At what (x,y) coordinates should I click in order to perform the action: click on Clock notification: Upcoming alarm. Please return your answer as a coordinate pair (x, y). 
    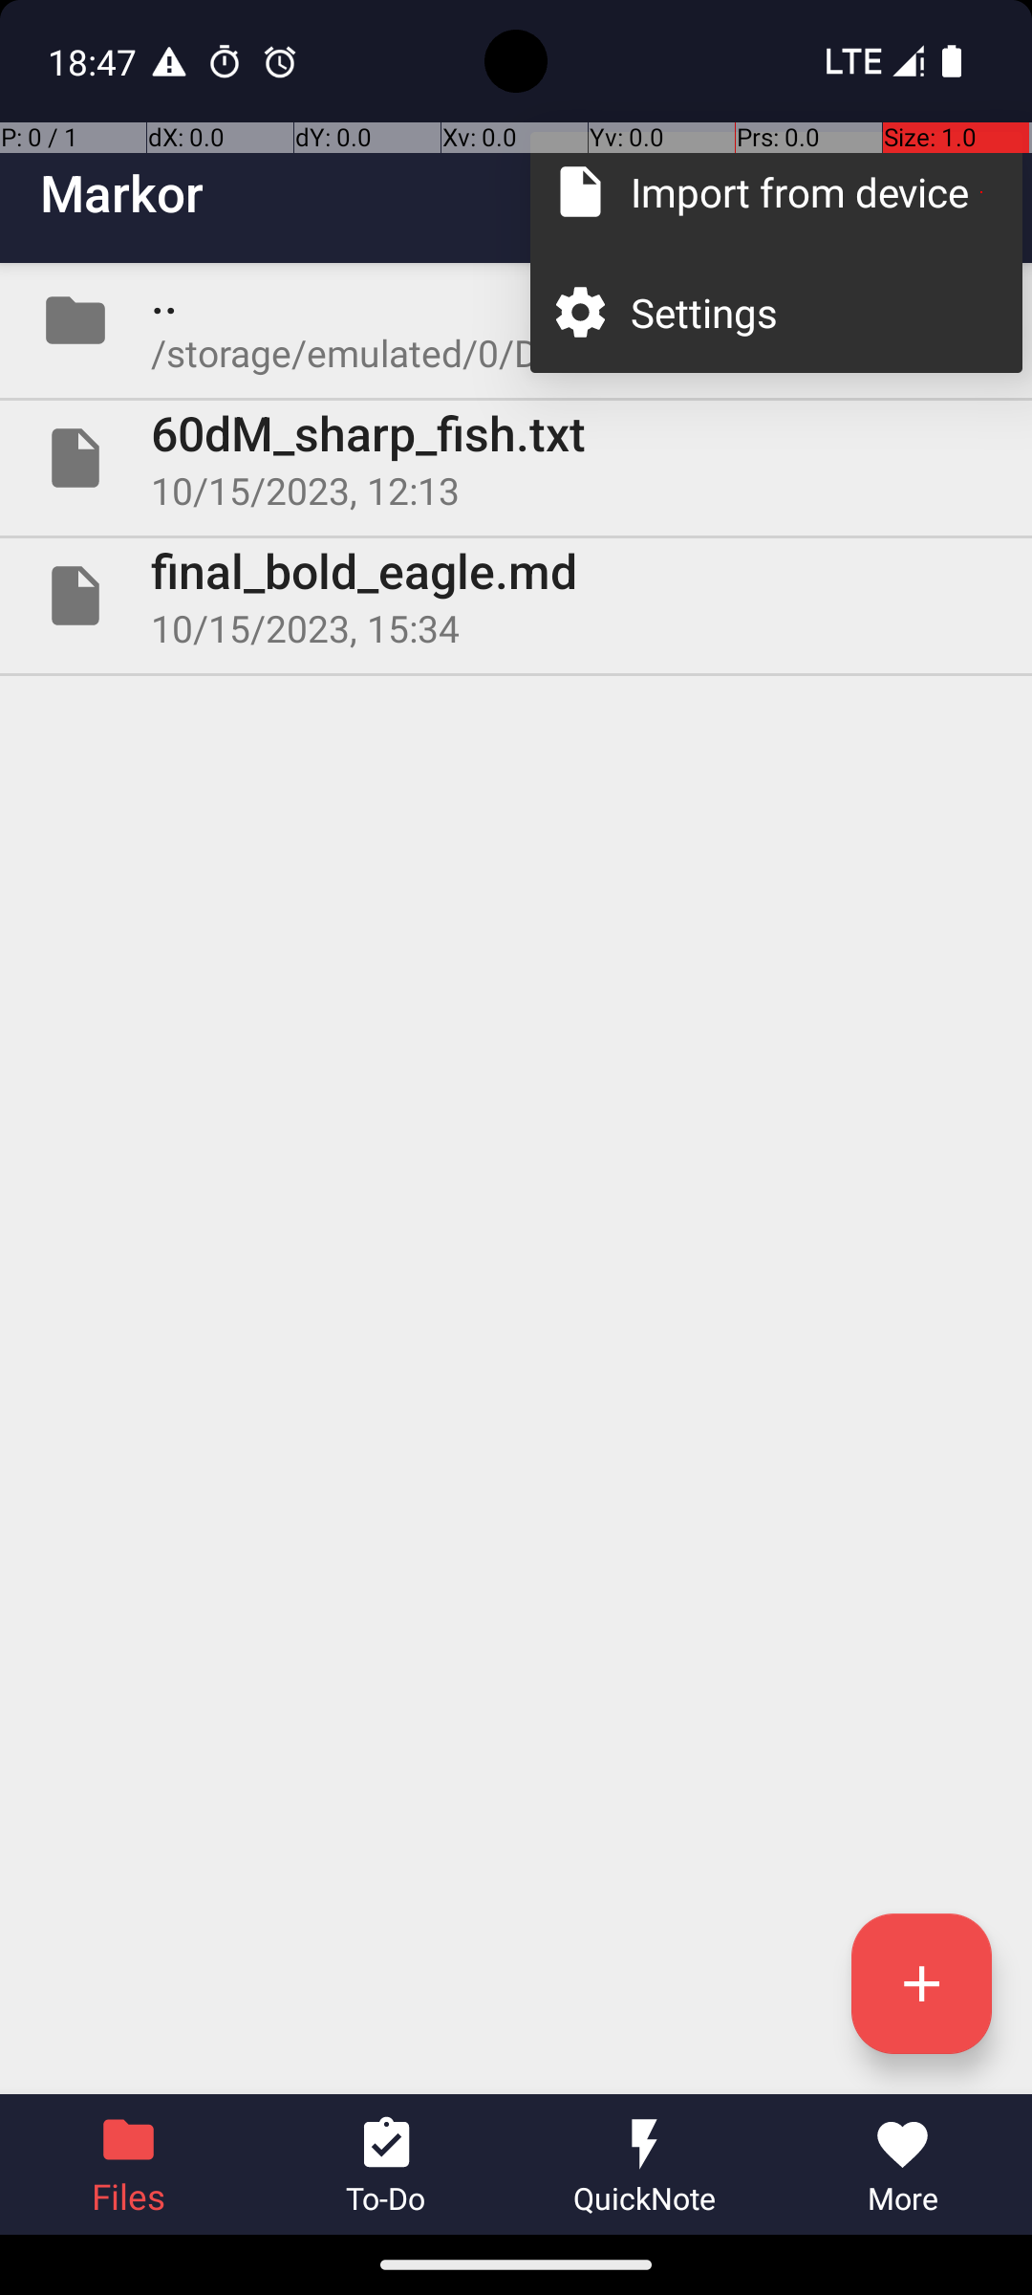
    Looking at the image, I should click on (280, 61).